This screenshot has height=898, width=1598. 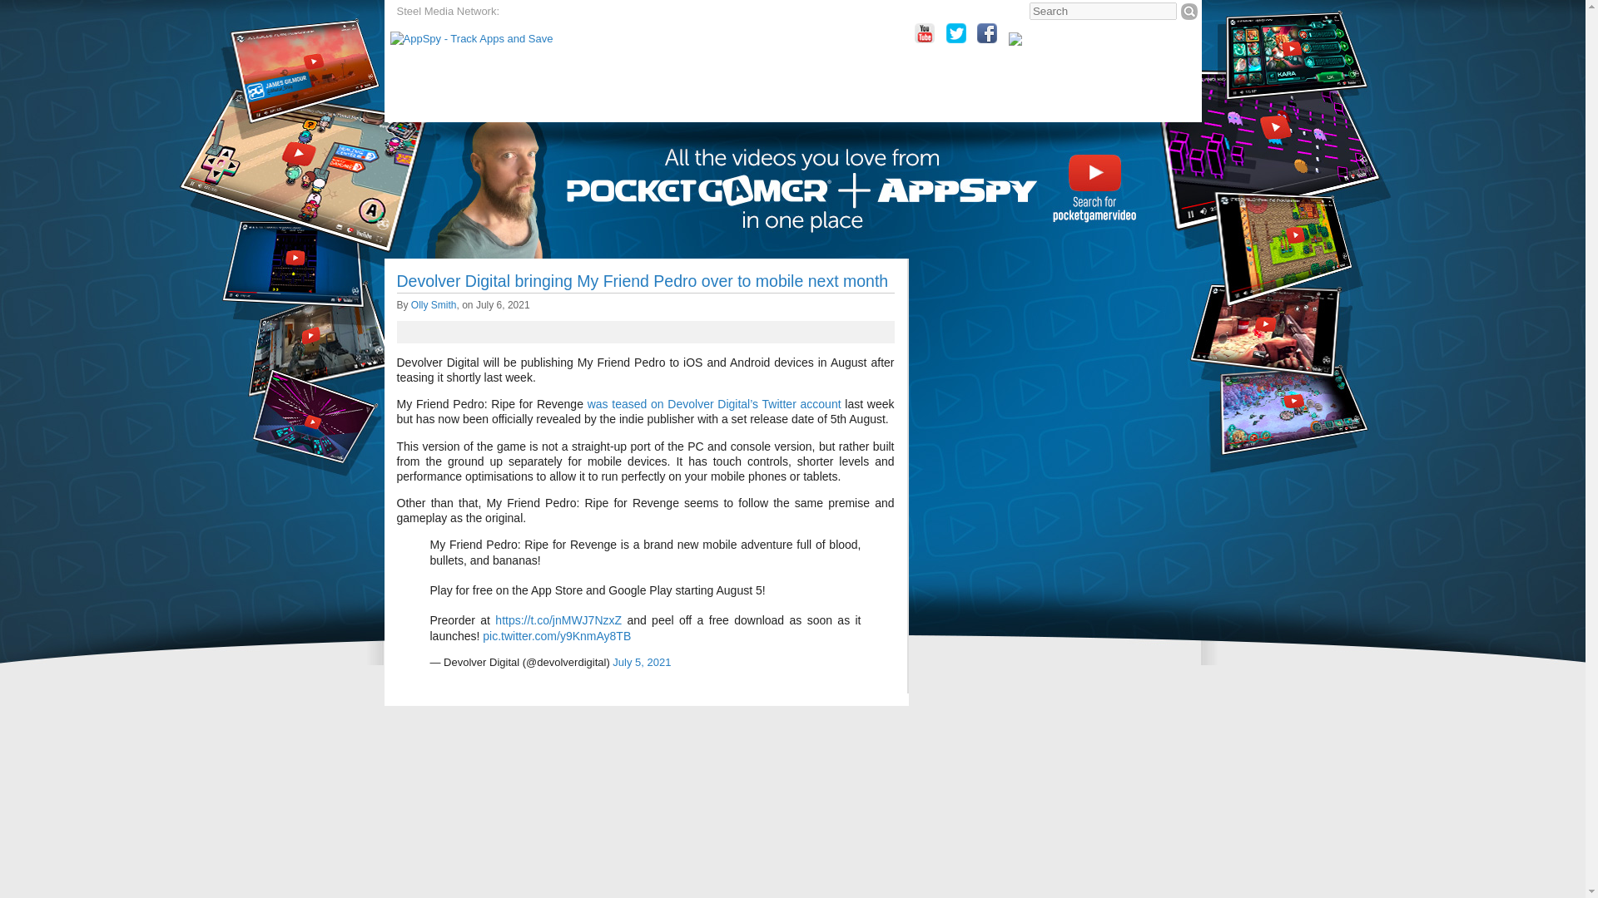 What do you see at coordinates (673, 12) in the screenshot?
I see `iPhone Qualityindex` at bounding box center [673, 12].